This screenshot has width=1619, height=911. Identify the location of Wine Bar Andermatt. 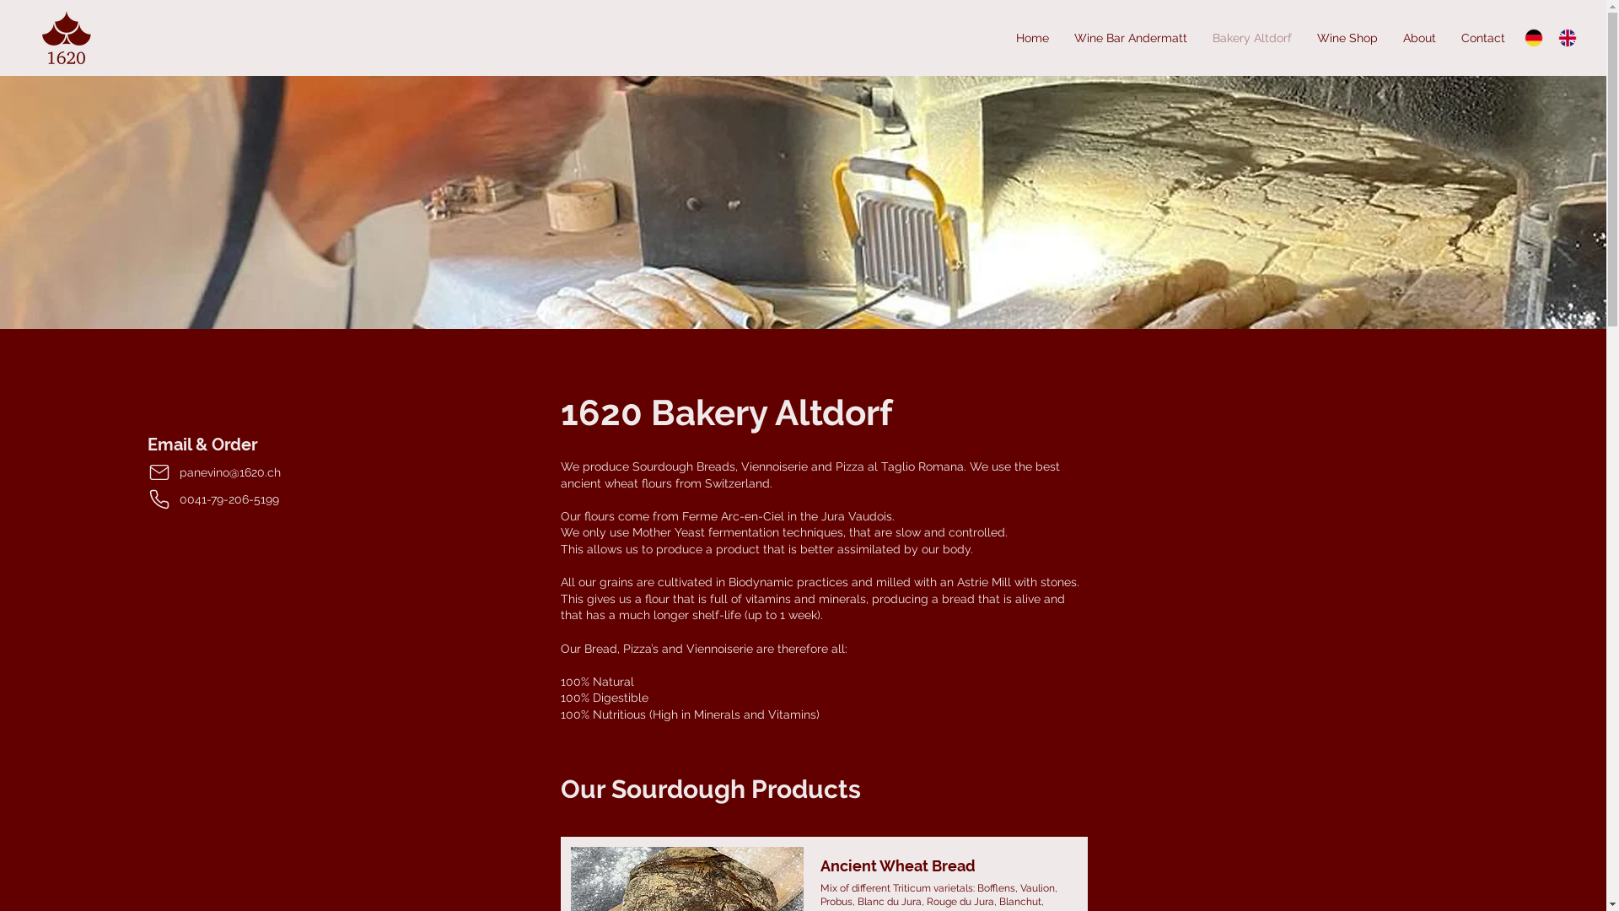
(1131, 38).